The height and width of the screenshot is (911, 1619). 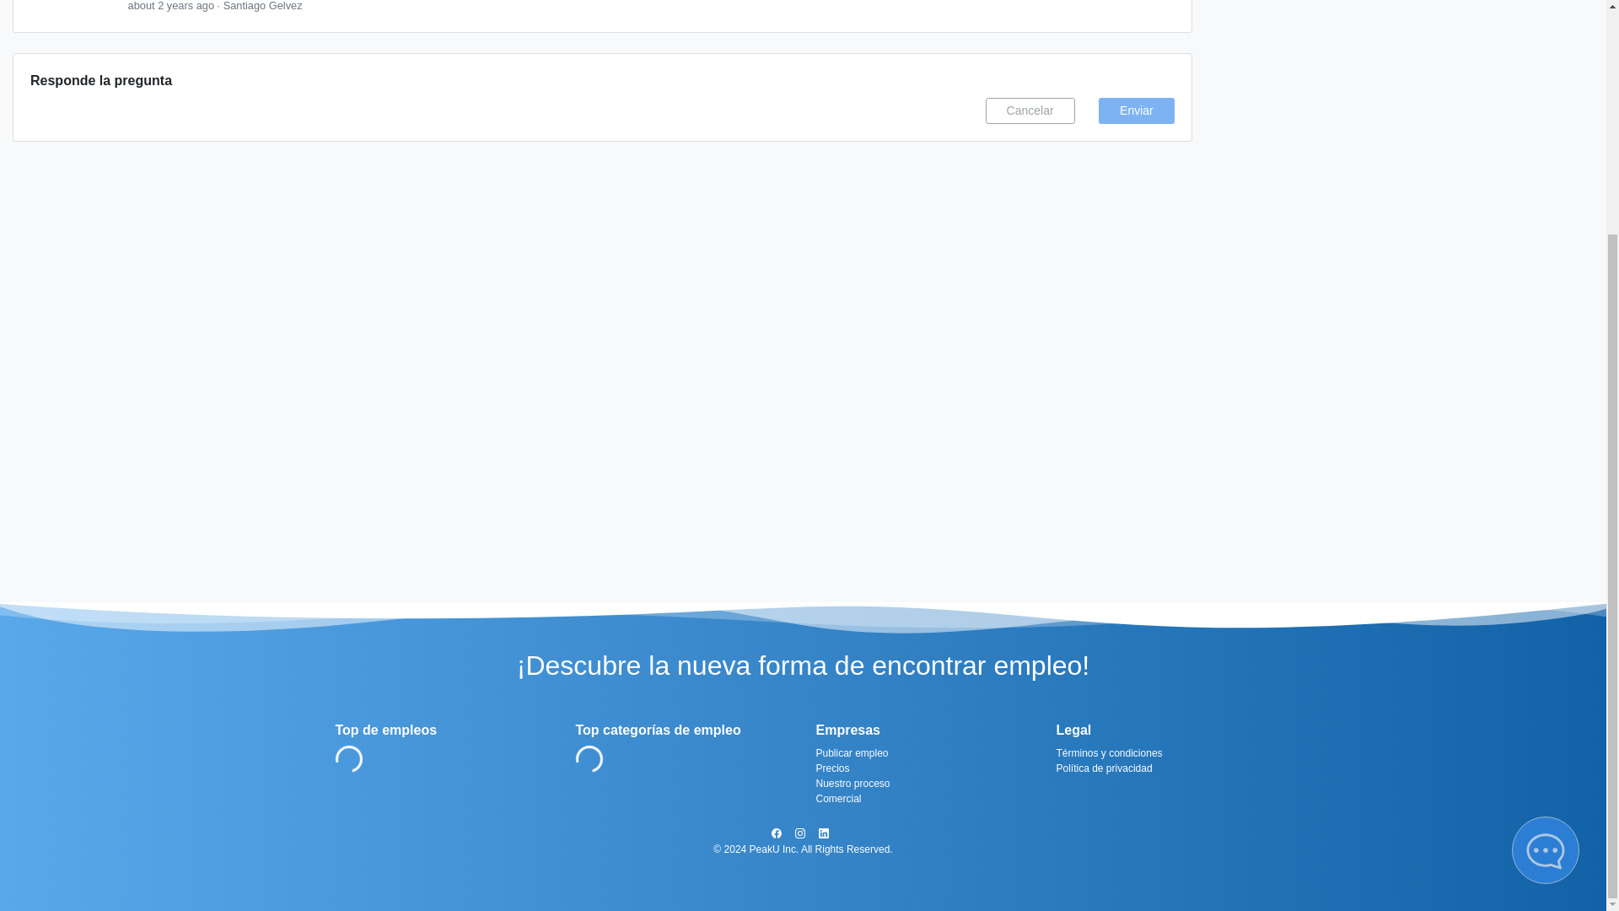 What do you see at coordinates (923, 752) in the screenshot?
I see `Publicar empleo` at bounding box center [923, 752].